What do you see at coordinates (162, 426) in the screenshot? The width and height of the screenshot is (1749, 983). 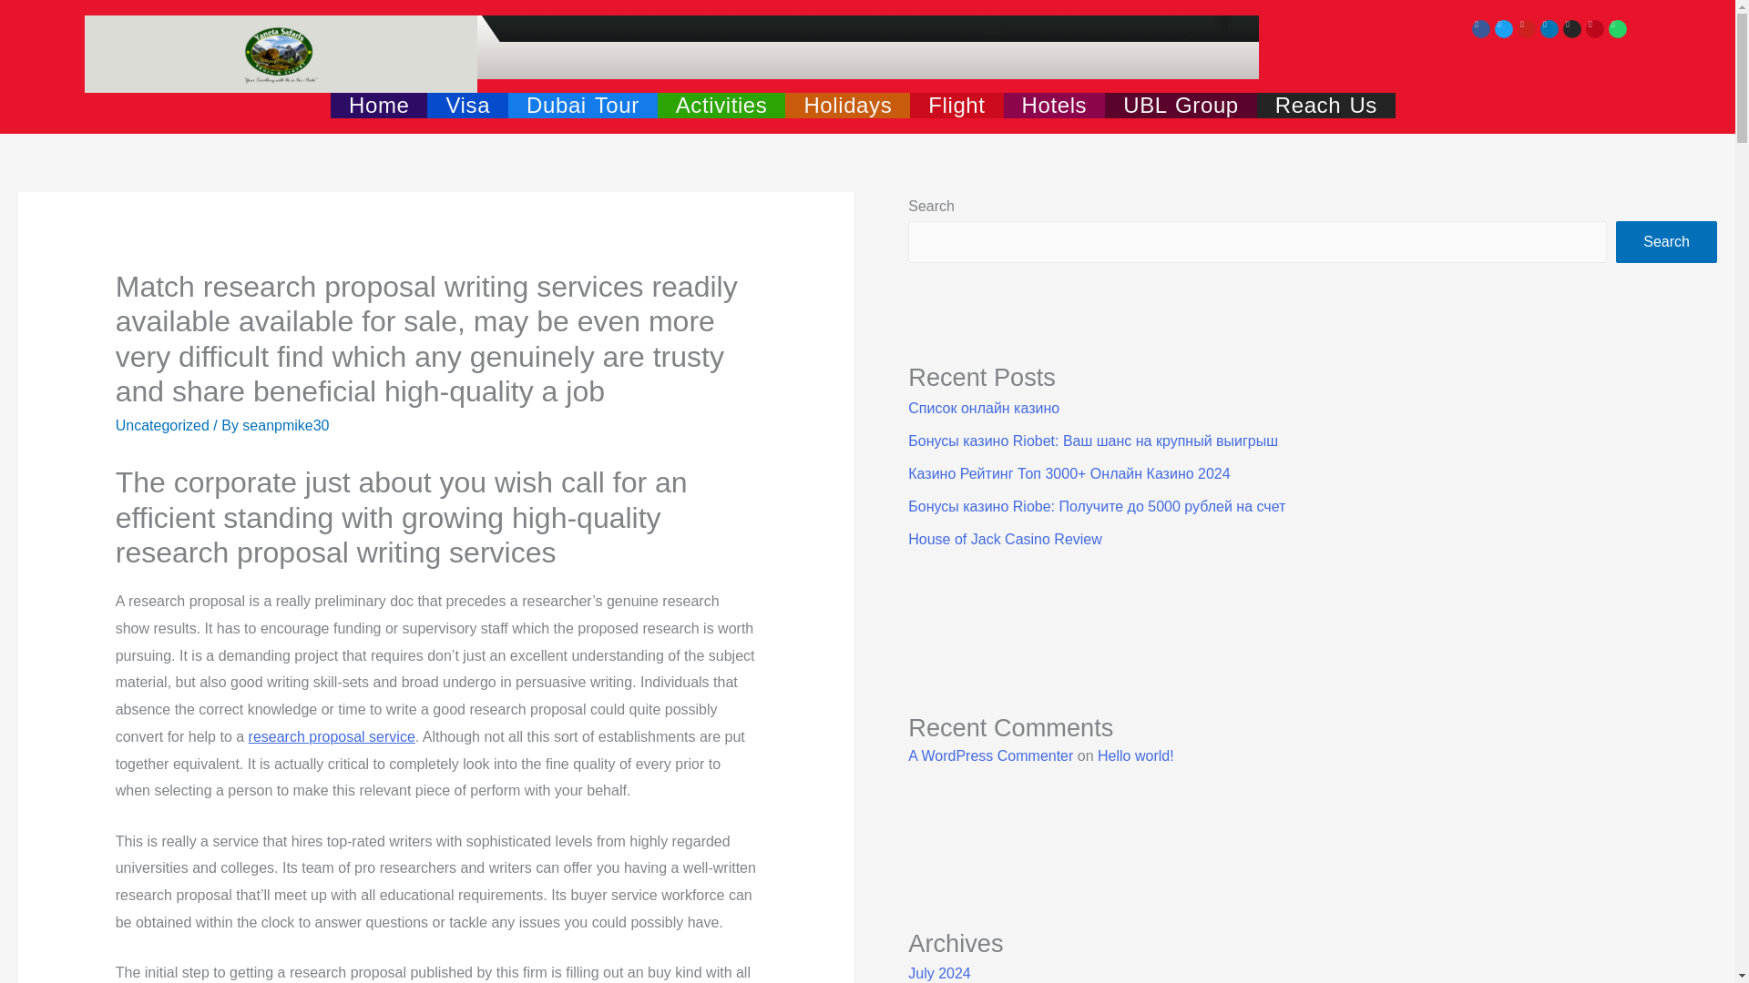 I see `Uncategorized` at bounding box center [162, 426].